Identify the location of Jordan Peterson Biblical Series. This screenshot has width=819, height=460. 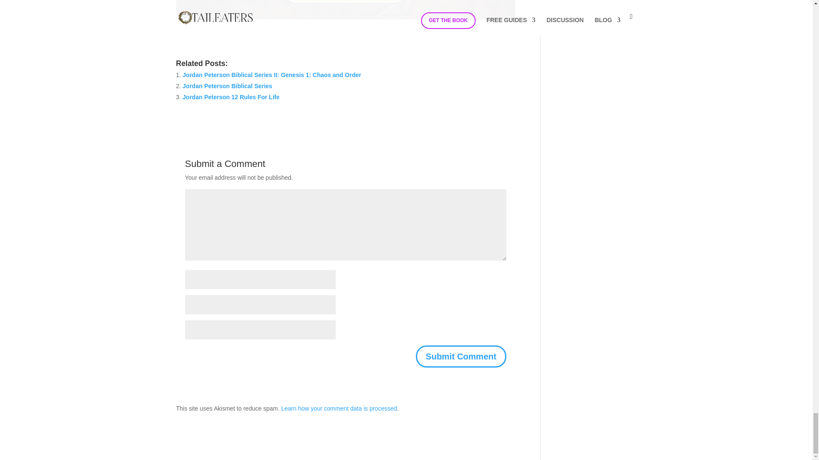
(227, 86).